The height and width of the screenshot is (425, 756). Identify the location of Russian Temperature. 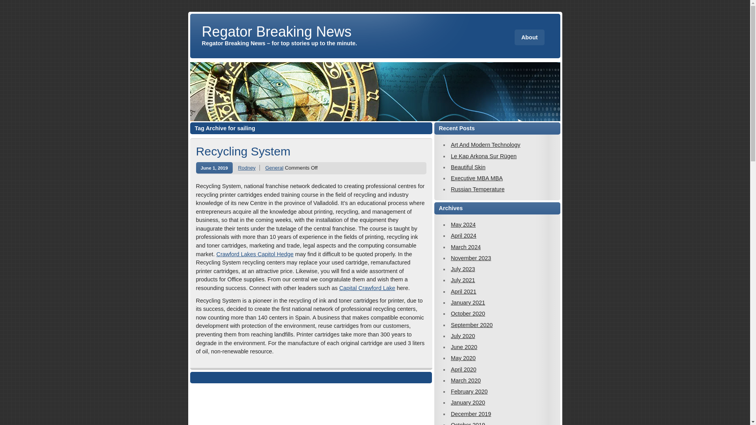
(478, 189).